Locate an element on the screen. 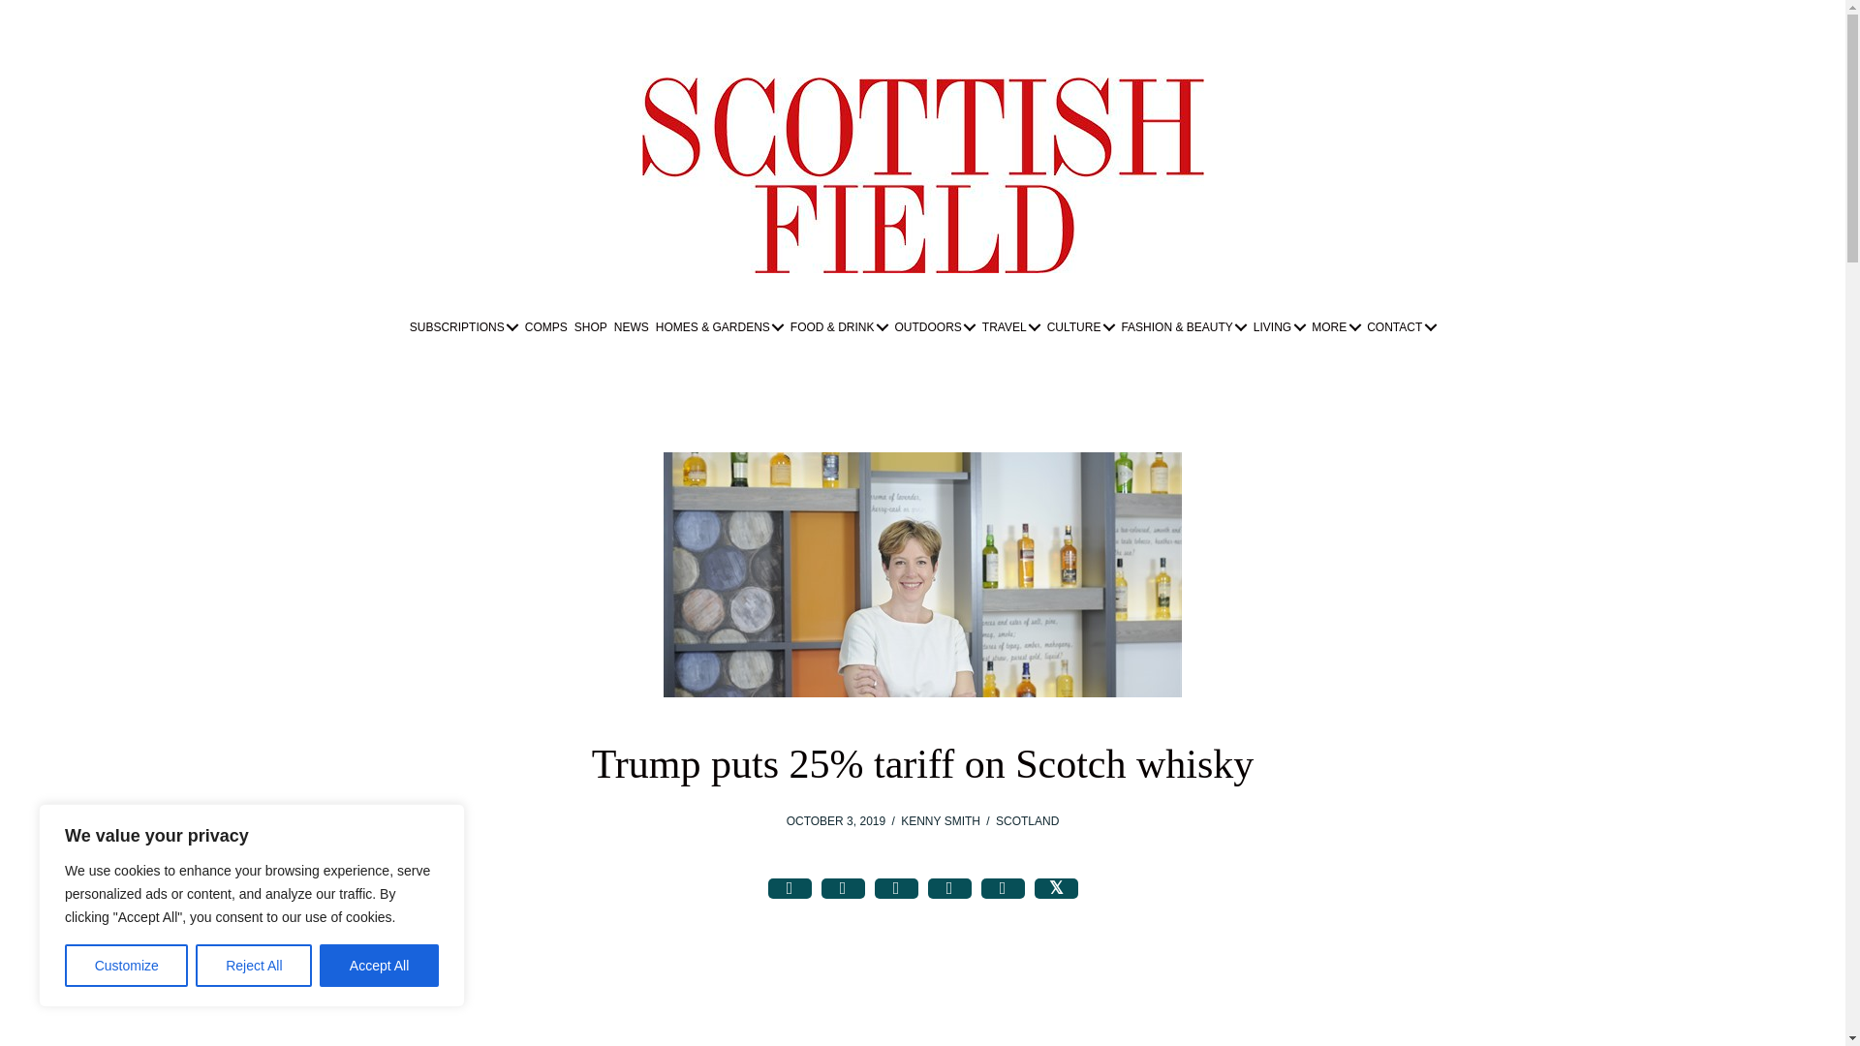  NEWS is located at coordinates (632, 327).